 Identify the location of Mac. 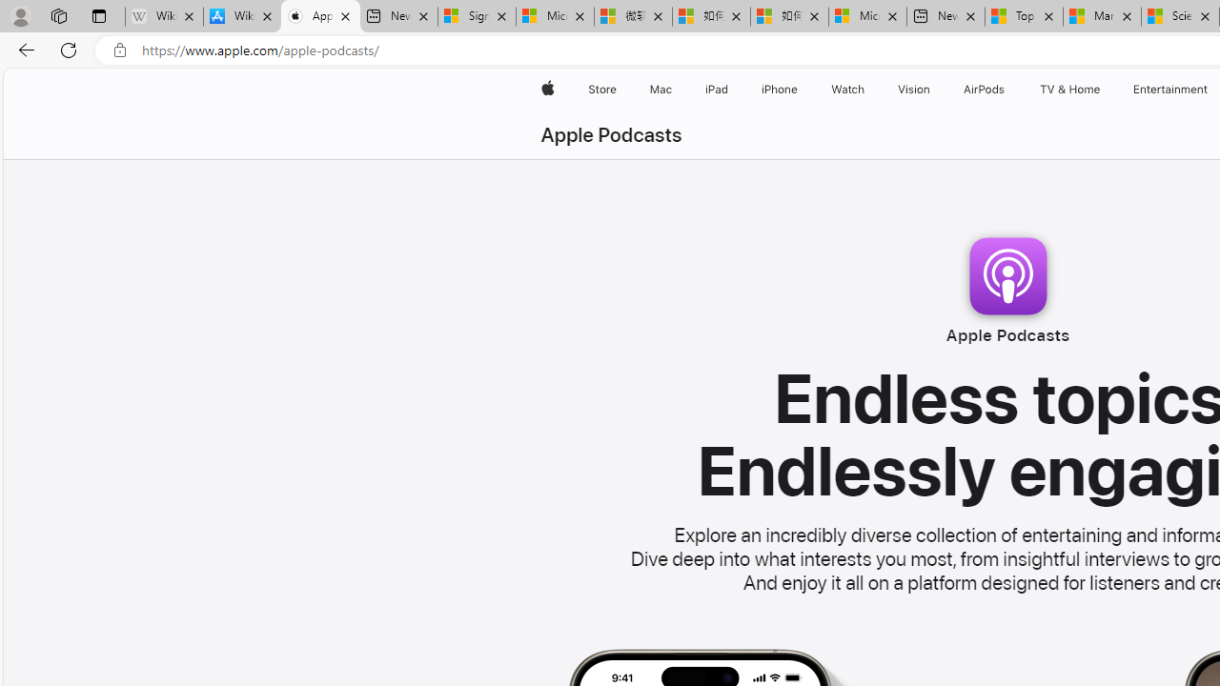
(660, 90).